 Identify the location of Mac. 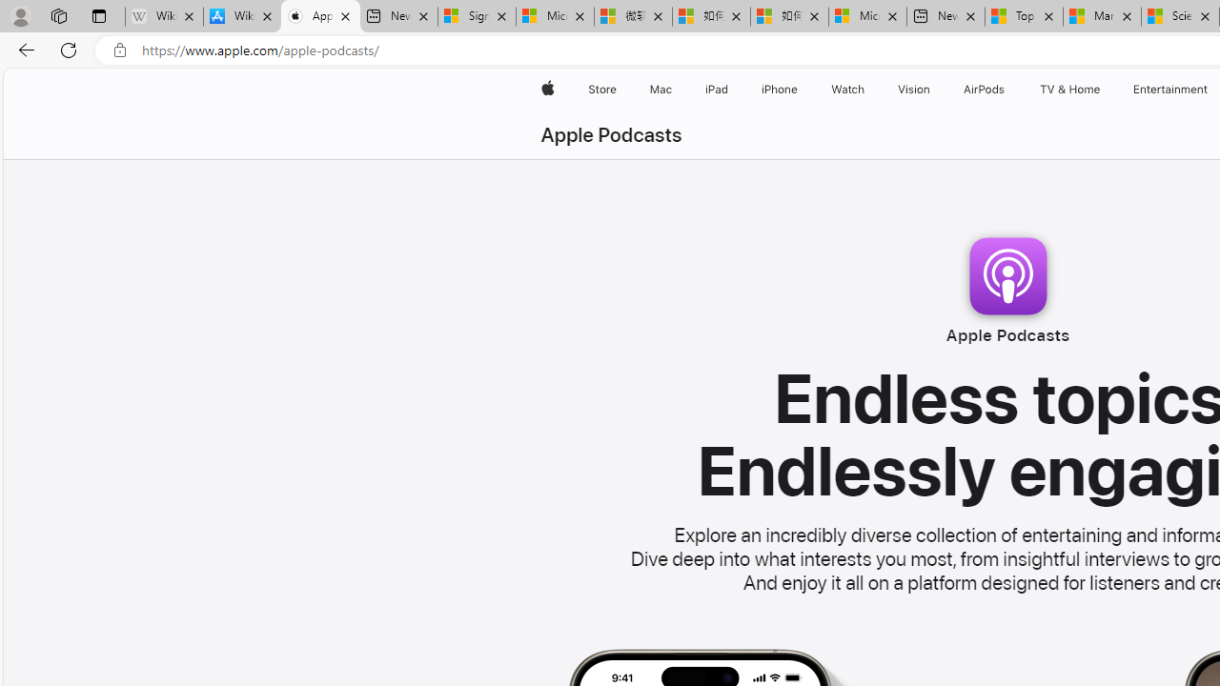
(660, 90).